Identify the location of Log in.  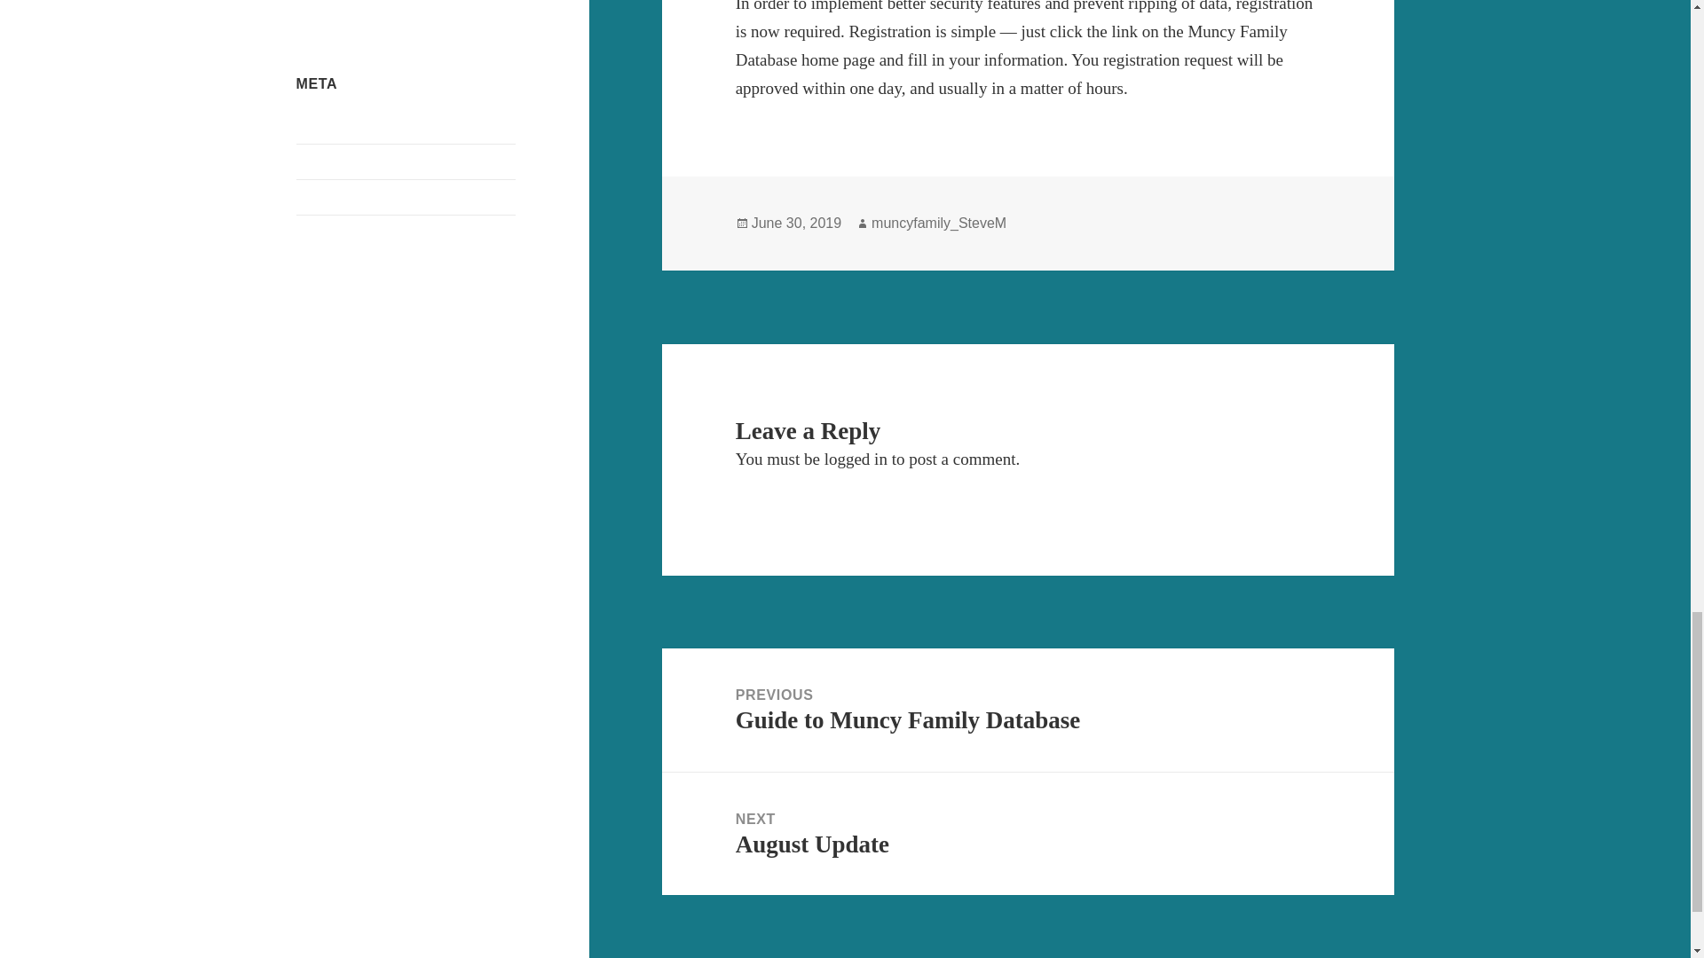
(315, 126).